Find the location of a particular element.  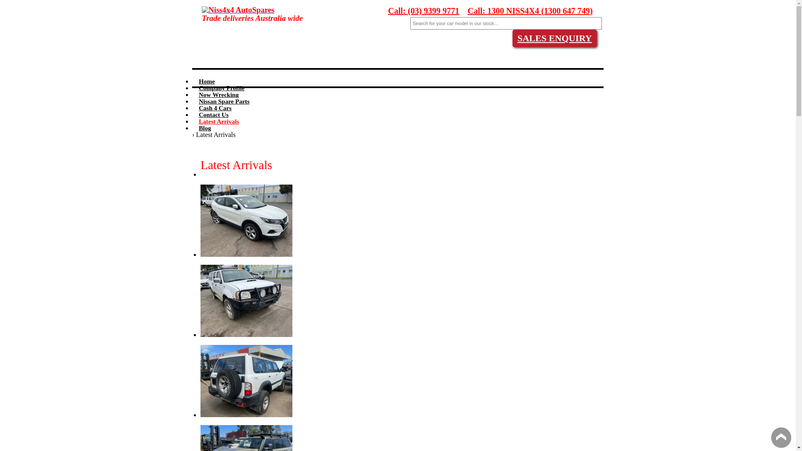

SALES ENQUIRY is located at coordinates (555, 38).